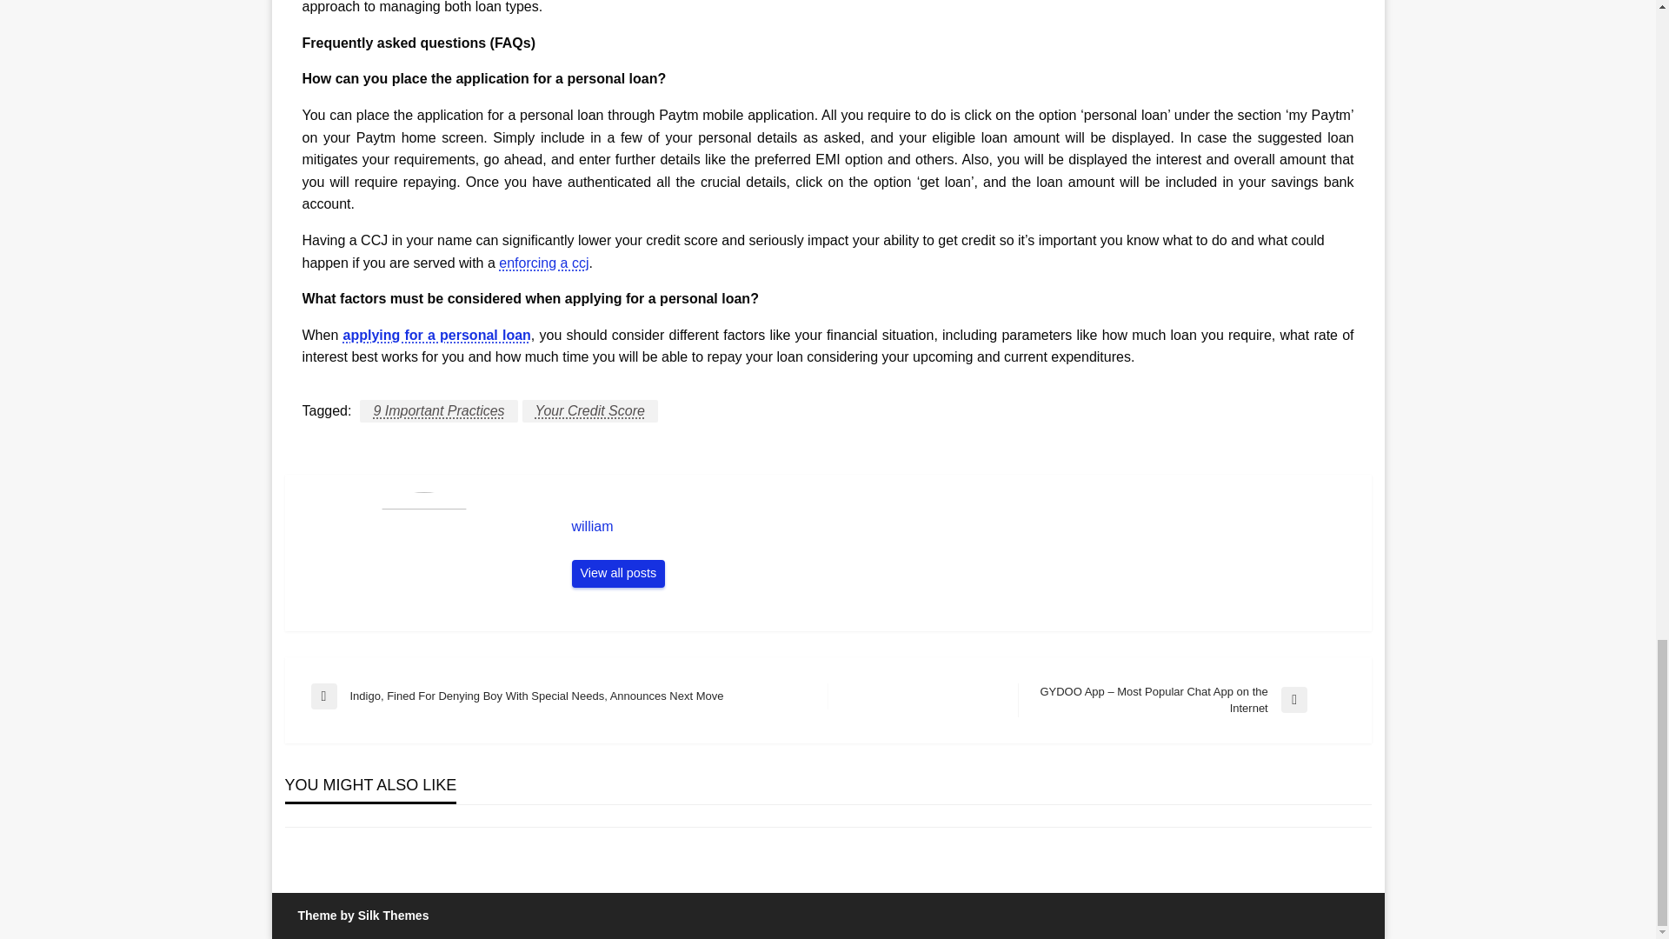  What do you see at coordinates (436, 335) in the screenshot?
I see `applying for a personal loan` at bounding box center [436, 335].